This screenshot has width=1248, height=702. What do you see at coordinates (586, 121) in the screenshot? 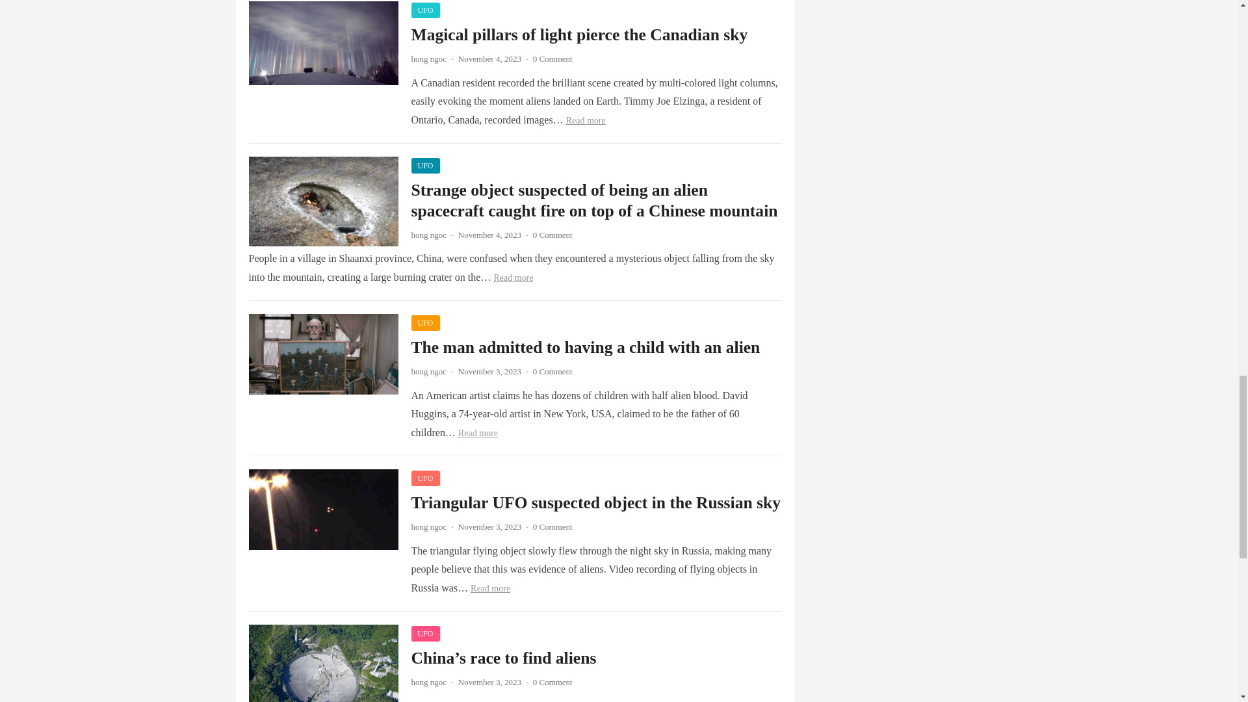
I see `Read more` at bounding box center [586, 121].